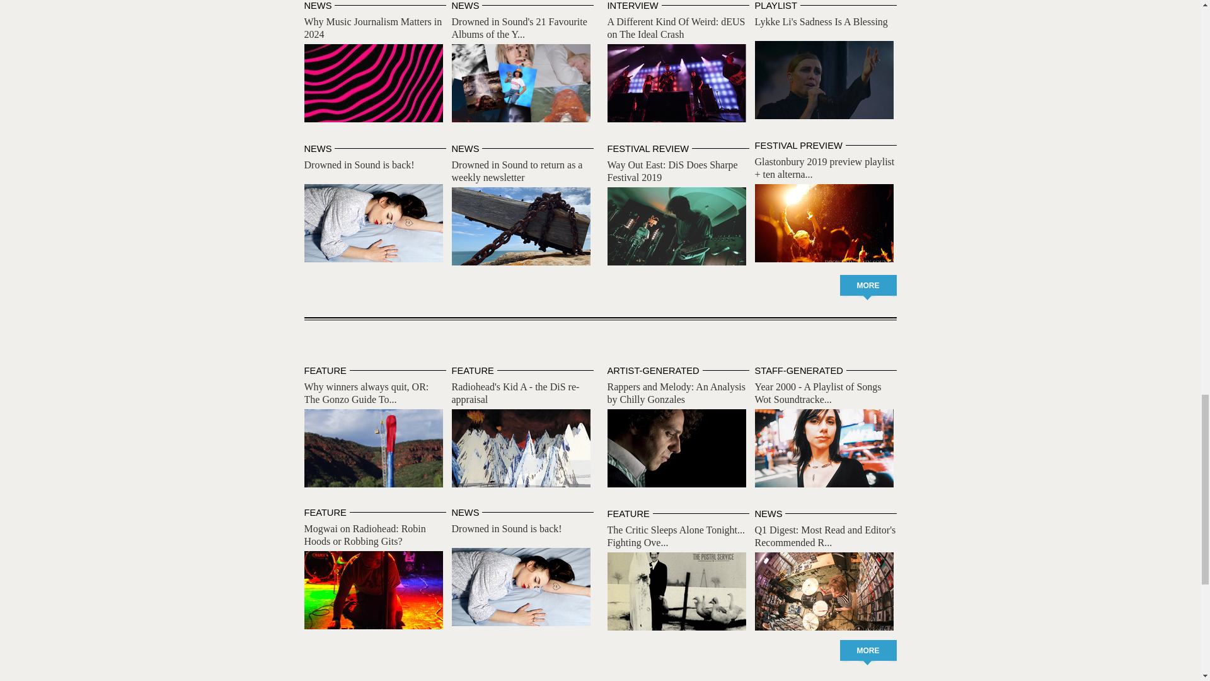 This screenshot has height=681, width=1210. What do you see at coordinates (677, 448) in the screenshot?
I see `Rappers and Melody: An Analysis by Chilly Gonzales` at bounding box center [677, 448].